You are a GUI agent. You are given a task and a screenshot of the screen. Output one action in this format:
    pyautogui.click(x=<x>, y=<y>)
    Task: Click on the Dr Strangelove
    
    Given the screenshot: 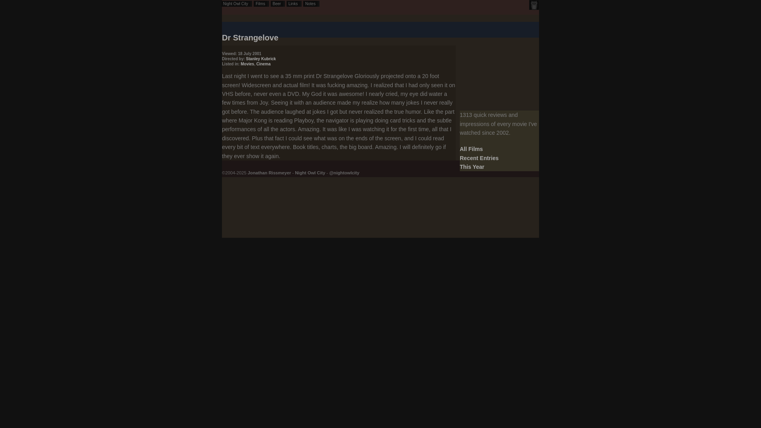 What is the action you would take?
    pyautogui.click(x=250, y=37)
    